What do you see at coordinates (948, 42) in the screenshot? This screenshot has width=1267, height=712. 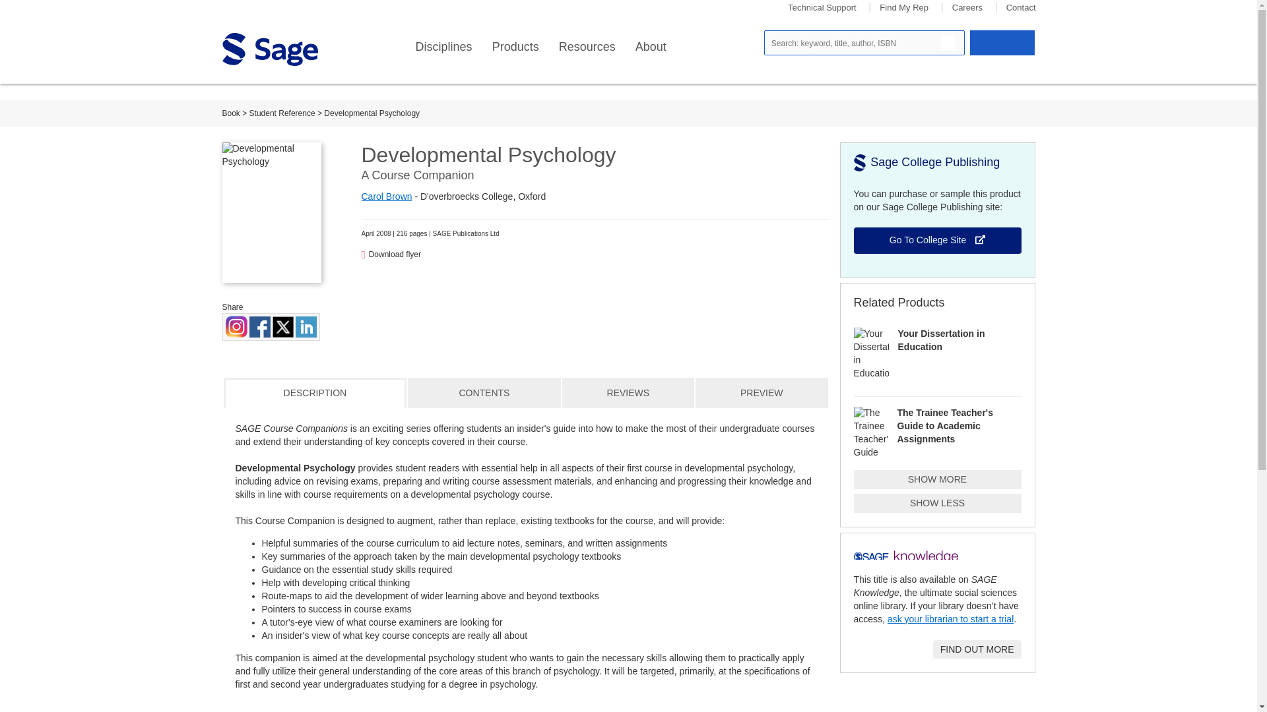 I see `Search` at bounding box center [948, 42].